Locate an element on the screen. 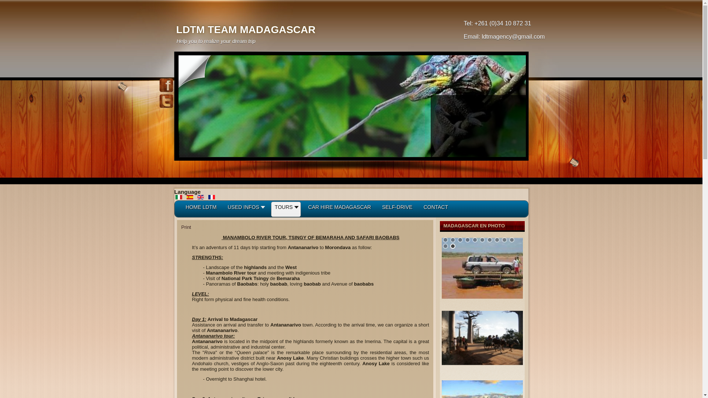  SELF-DRIVE is located at coordinates (397, 209).